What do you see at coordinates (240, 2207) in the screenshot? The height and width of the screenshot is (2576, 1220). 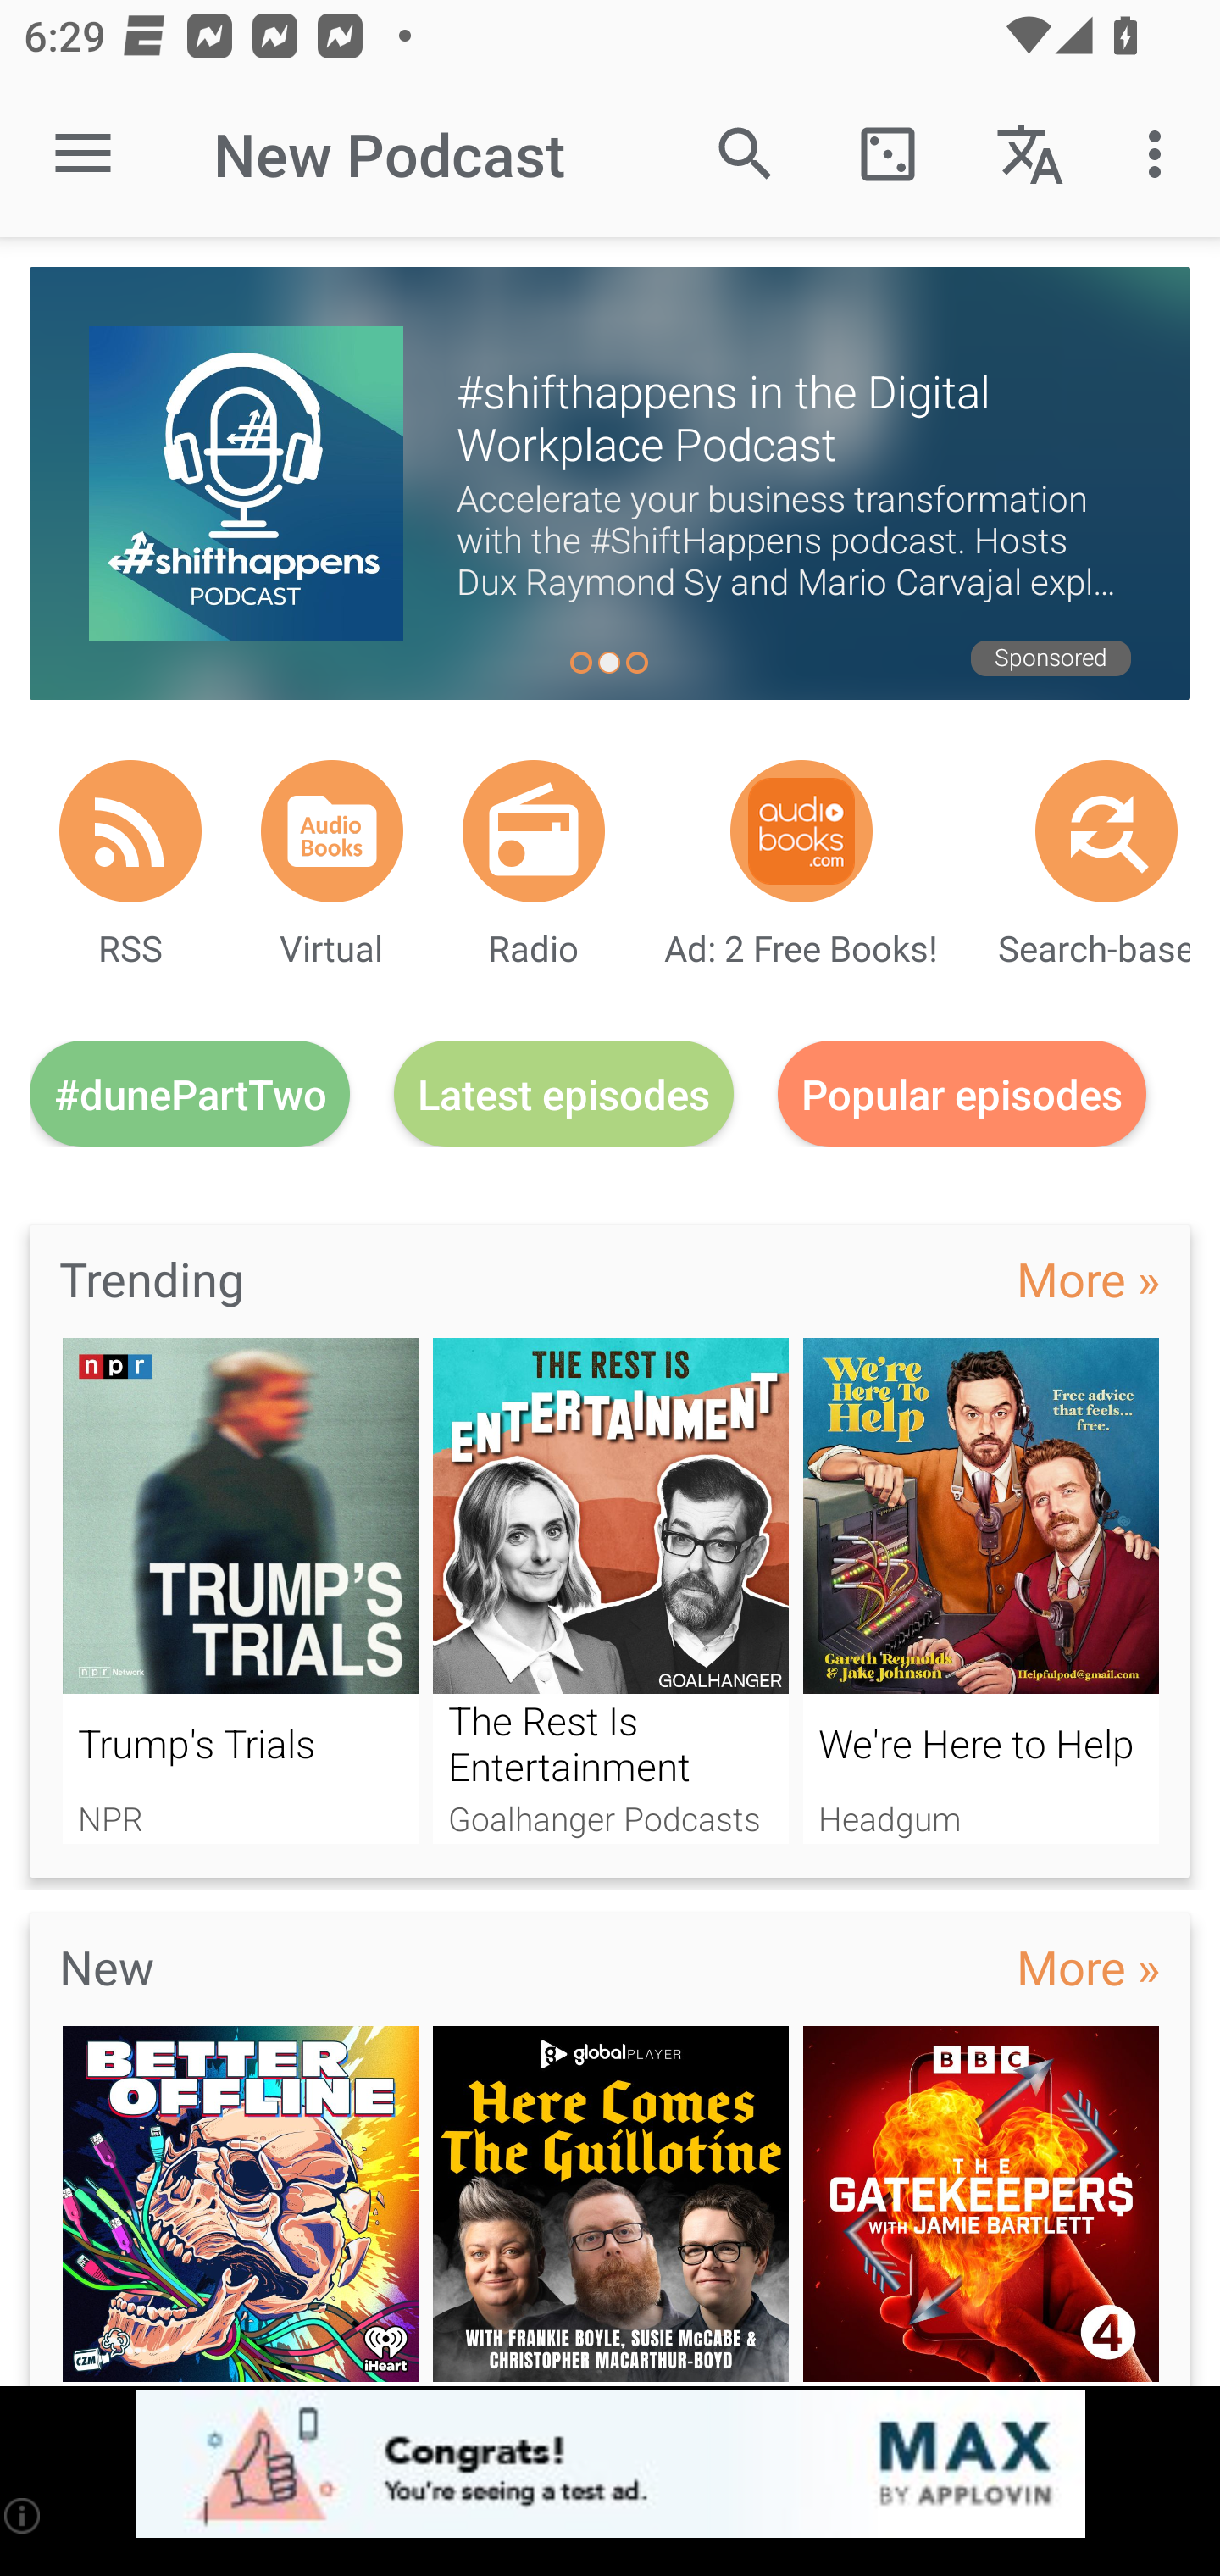 I see `Better Offline` at bounding box center [240, 2207].